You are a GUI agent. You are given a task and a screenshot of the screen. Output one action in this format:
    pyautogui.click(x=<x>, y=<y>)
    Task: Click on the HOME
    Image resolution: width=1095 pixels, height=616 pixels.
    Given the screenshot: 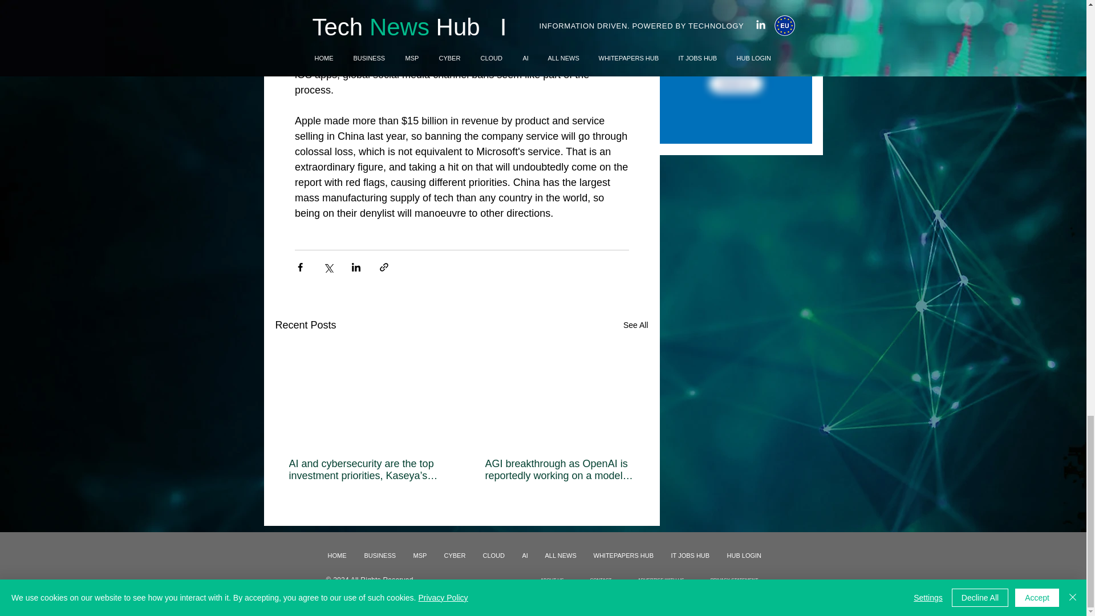 What is the action you would take?
    pyautogui.click(x=338, y=556)
    